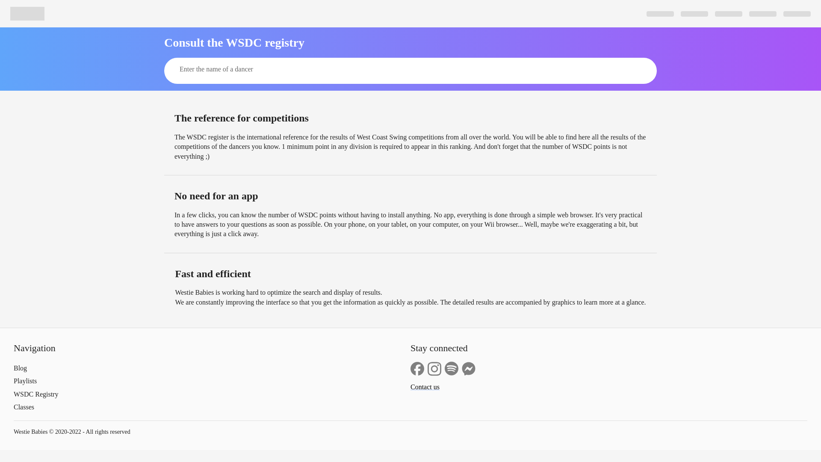 The image size is (821, 462). What do you see at coordinates (417, 369) in the screenshot?
I see `Facebook` at bounding box center [417, 369].